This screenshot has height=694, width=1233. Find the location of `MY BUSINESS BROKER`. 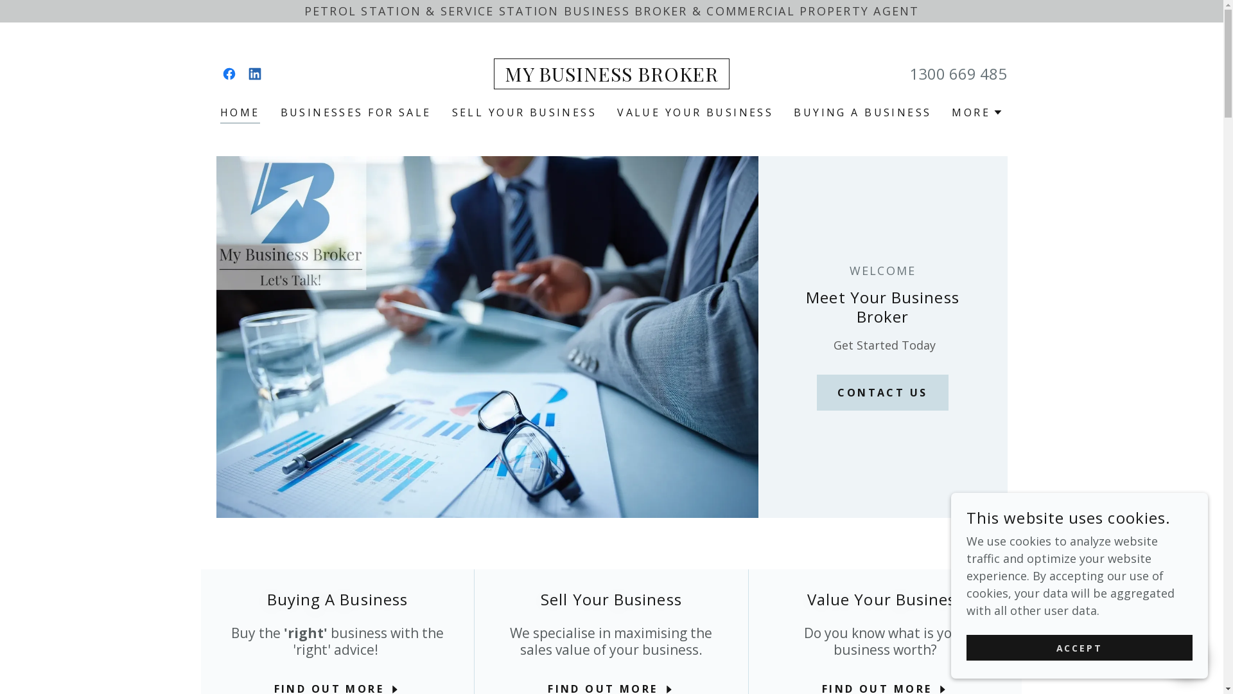

MY BUSINESS BROKER is located at coordinates (612, 77).